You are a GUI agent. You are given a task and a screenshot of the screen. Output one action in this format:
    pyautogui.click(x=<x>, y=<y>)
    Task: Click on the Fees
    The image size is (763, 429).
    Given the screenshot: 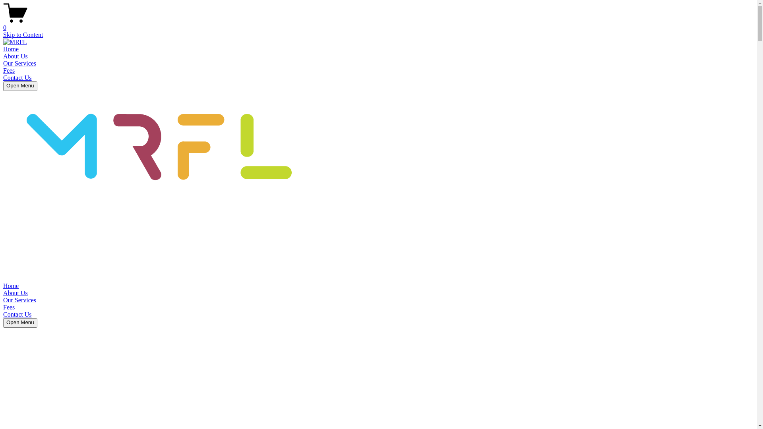 What is the action you would take?
    pyautogui.click(x=9, y=307)
    